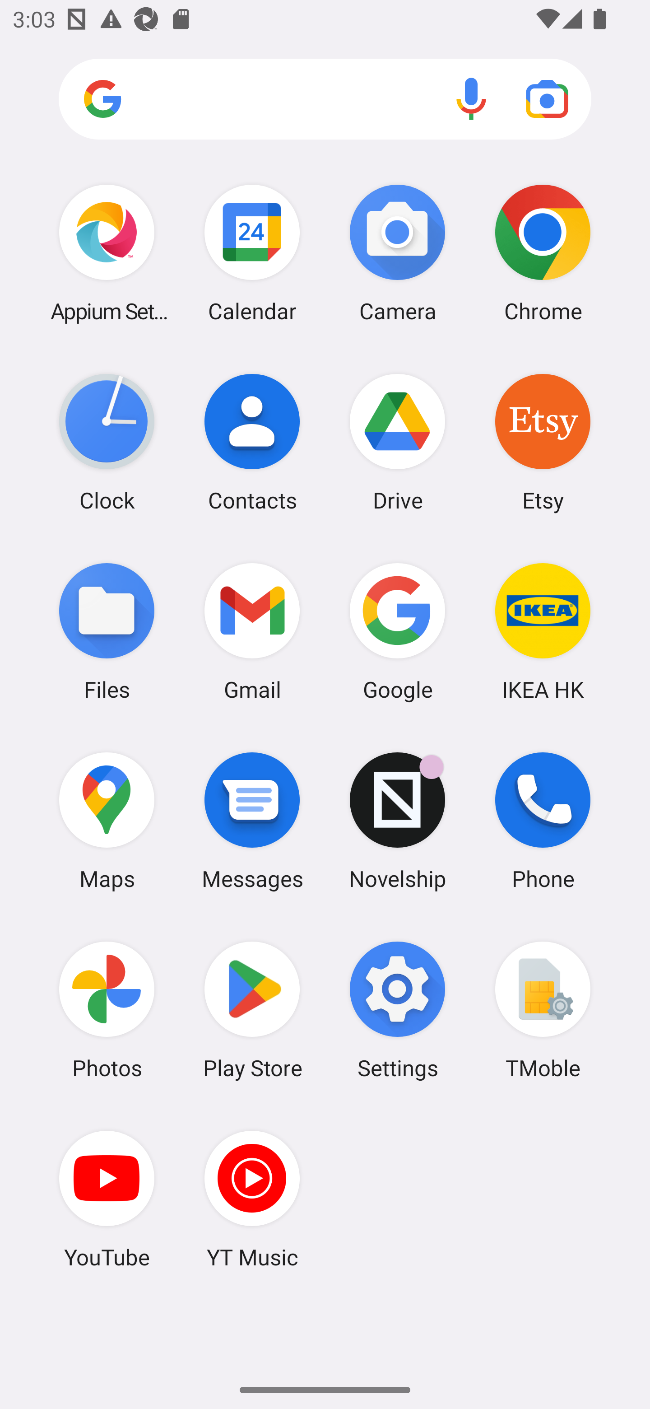 The width and height of the screenshot is (650, 1409). What do you see at coordinates (543, 1010) in the screenshot?
I see `TMoble` at bounding box center [543, 1010].